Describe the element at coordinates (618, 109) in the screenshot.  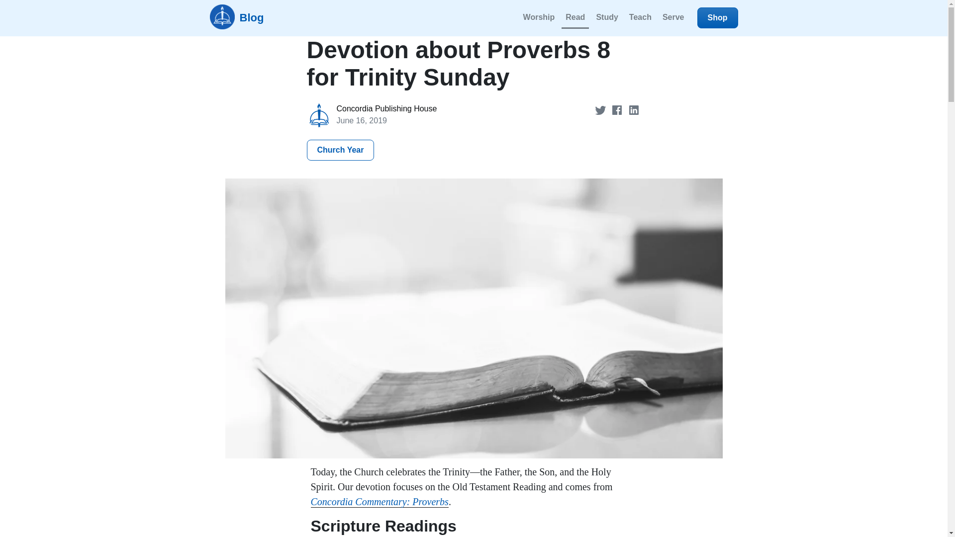
I see `Share on Facebook` at that location.